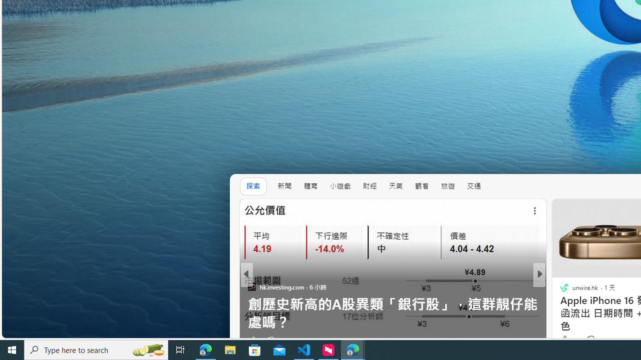 The image size is (641, 360). What do you see at coordinates (560, 286) in the screenshot?
I see `FiNET` at bounding box center [560, 286].